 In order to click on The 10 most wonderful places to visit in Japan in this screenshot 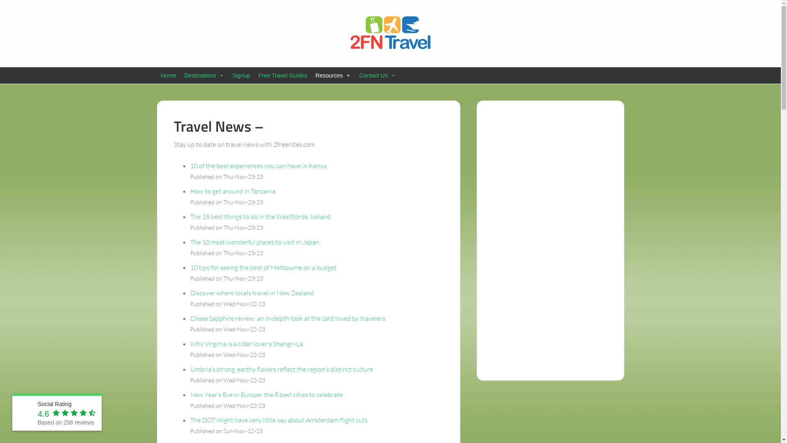, I will do `click(255, 242)`.